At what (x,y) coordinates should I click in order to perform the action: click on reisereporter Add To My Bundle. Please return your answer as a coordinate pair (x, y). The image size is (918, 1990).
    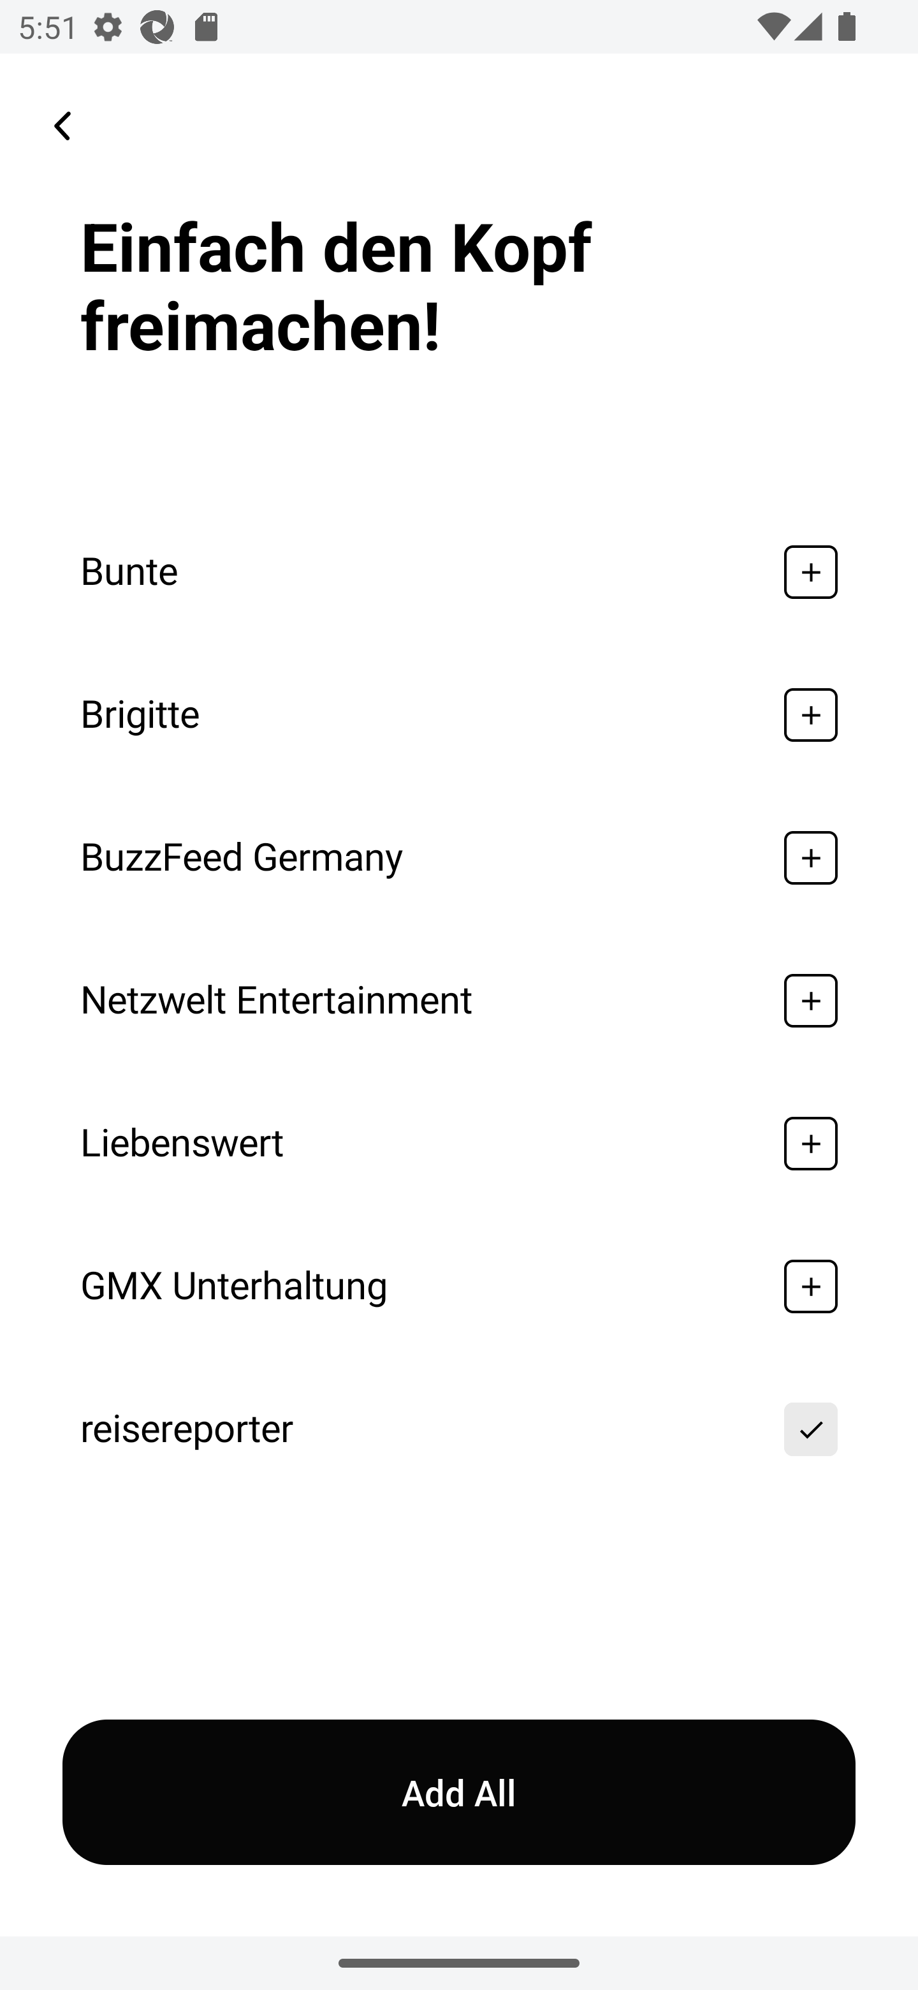
    Looking at the image, I should click on (459, 1429).